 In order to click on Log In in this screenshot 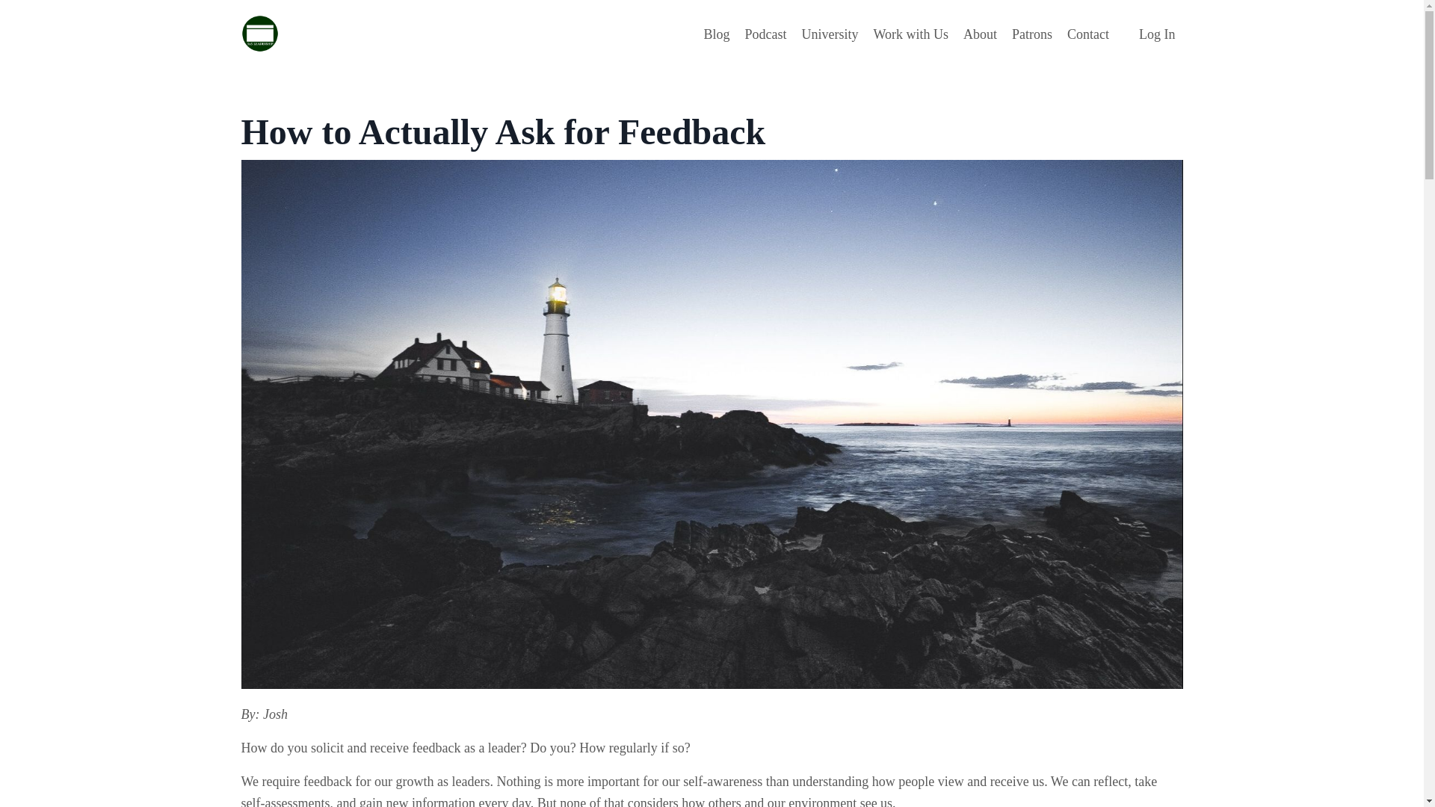, I will do `click(1157, 34)`.